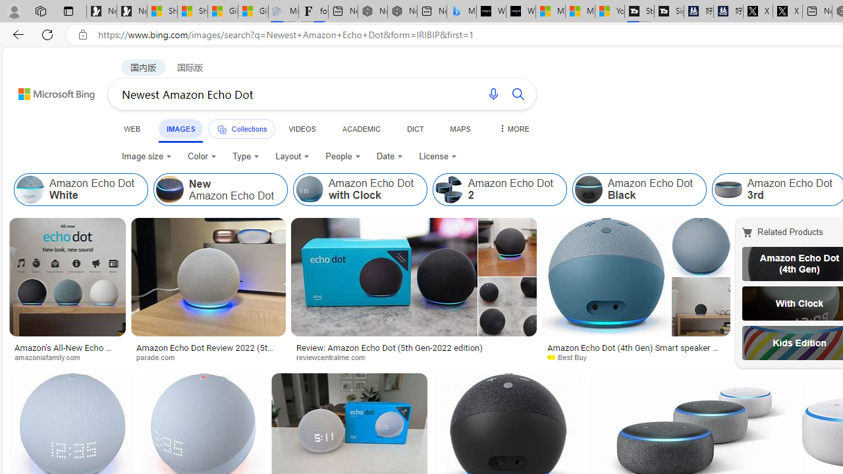 The width and height of the screenshot is (843, 474). Describe the element at coordinates (342, 157) in the screenshot. I see `People` at that location.